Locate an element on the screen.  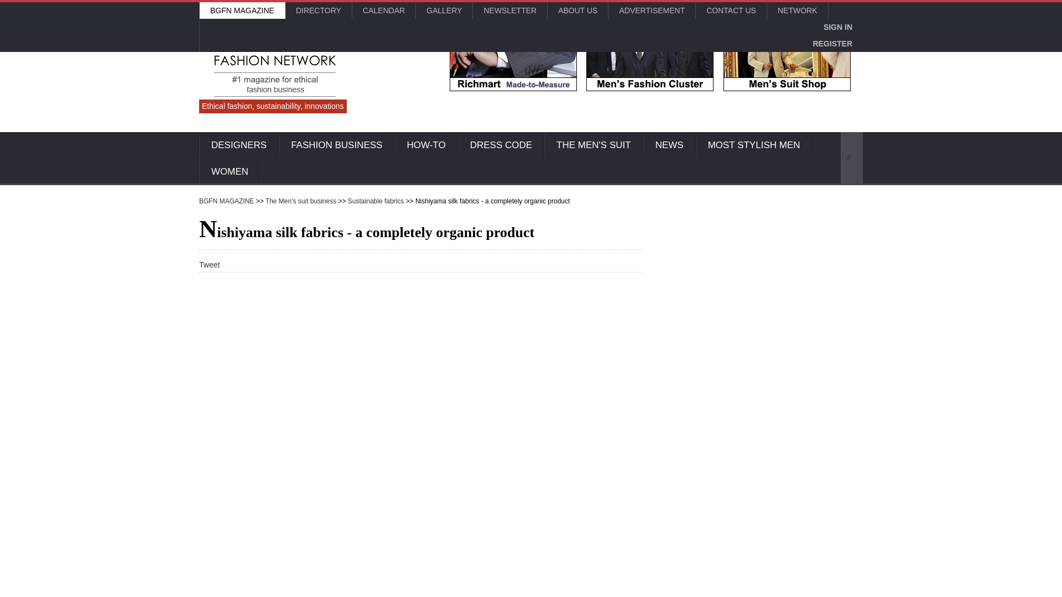
CONTACT US is located at coordinates (731, 10).